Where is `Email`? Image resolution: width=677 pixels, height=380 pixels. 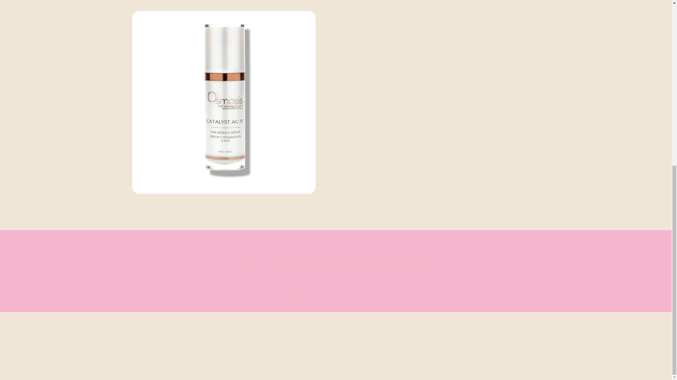
Email is located at coordinates (336, 301).